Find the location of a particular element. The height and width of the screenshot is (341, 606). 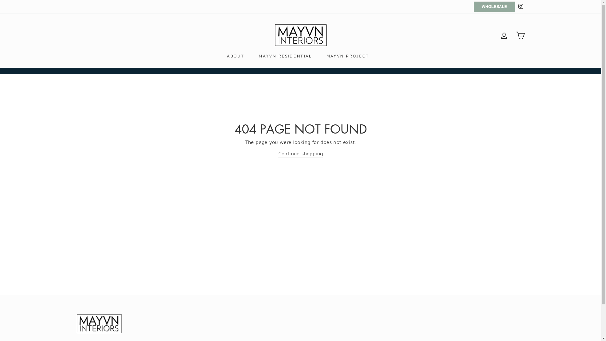

Continue shopping is located at coordinates (301, 154).